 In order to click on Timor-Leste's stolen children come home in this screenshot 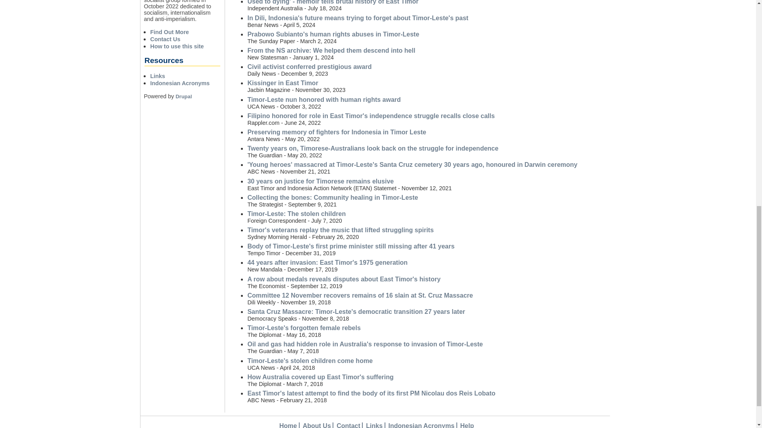, I will do `click(310, 361)`.